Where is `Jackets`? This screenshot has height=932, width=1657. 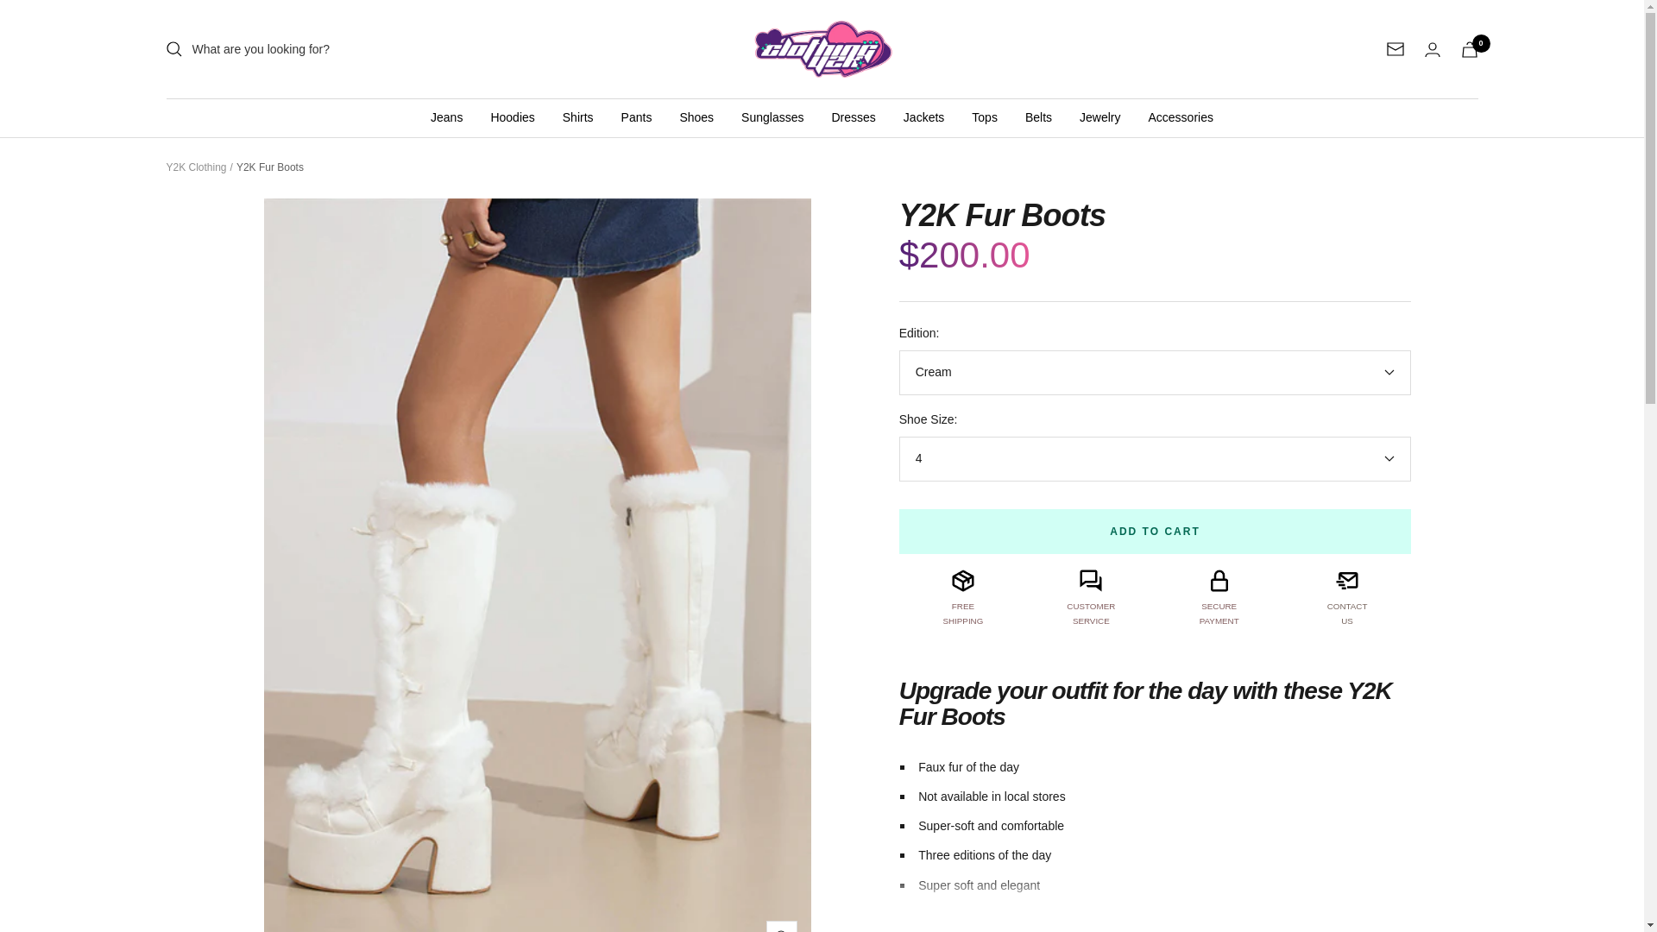 Jackets is located at coordinates (923, 117).